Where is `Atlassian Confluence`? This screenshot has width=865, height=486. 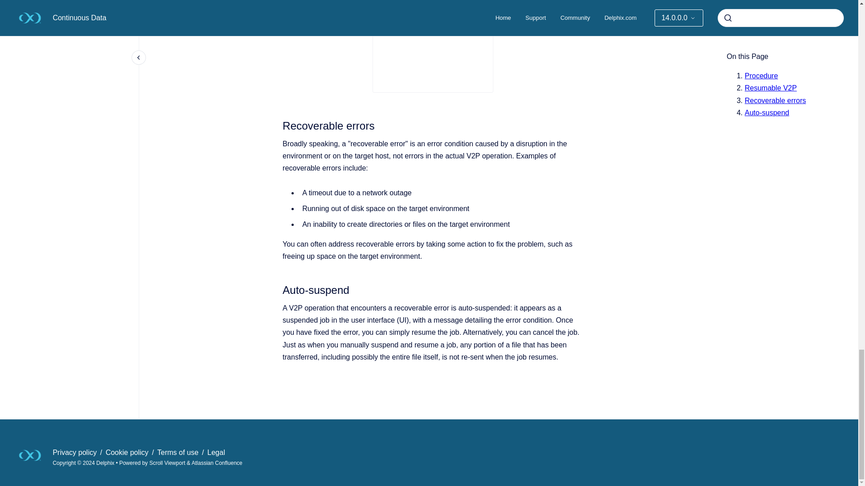 Atlassian Confluence is located at coordinates (216, 463).